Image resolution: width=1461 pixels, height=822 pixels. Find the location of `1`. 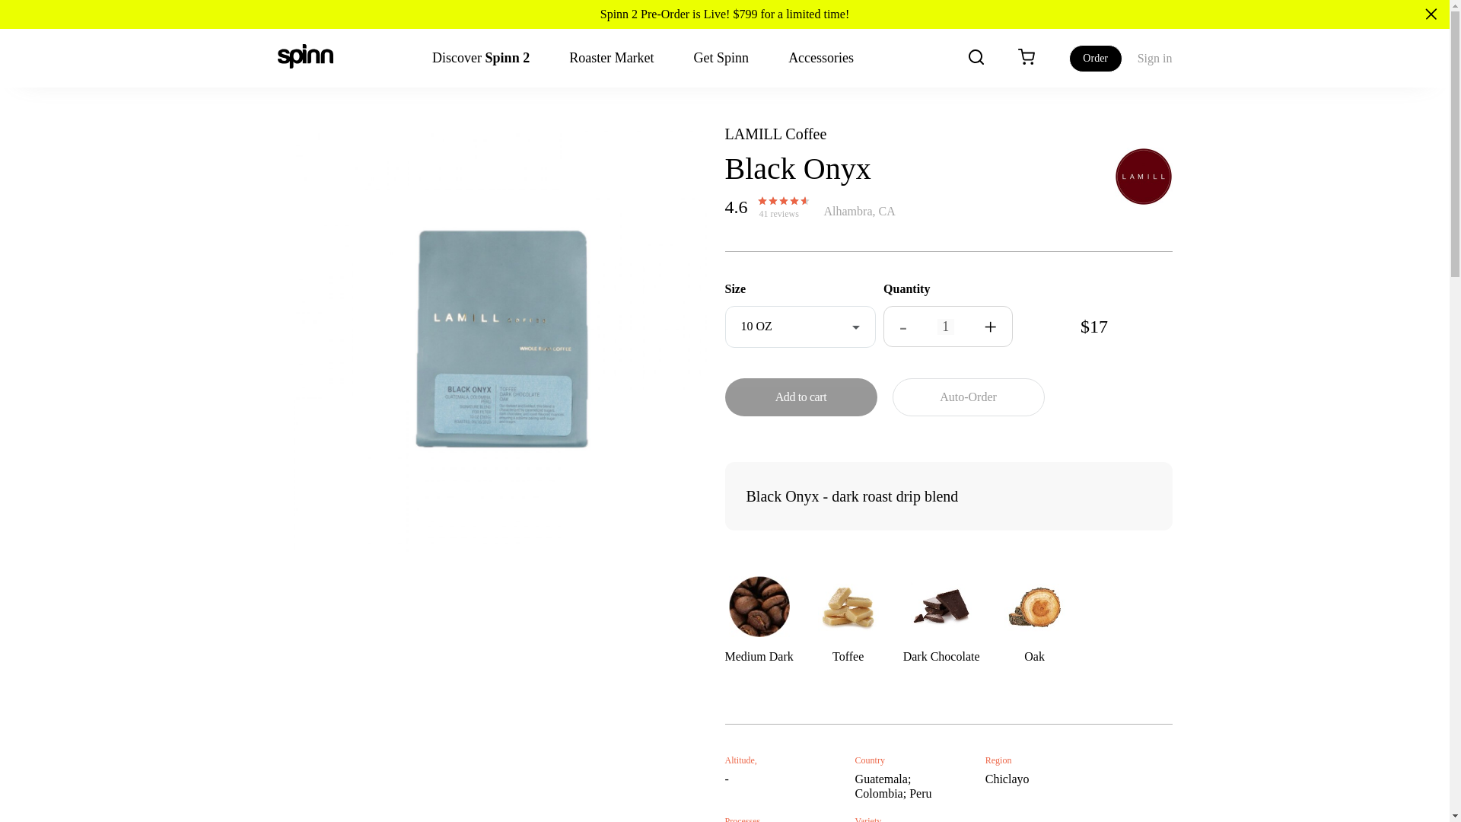

1 is located at coordinates (945, 327).